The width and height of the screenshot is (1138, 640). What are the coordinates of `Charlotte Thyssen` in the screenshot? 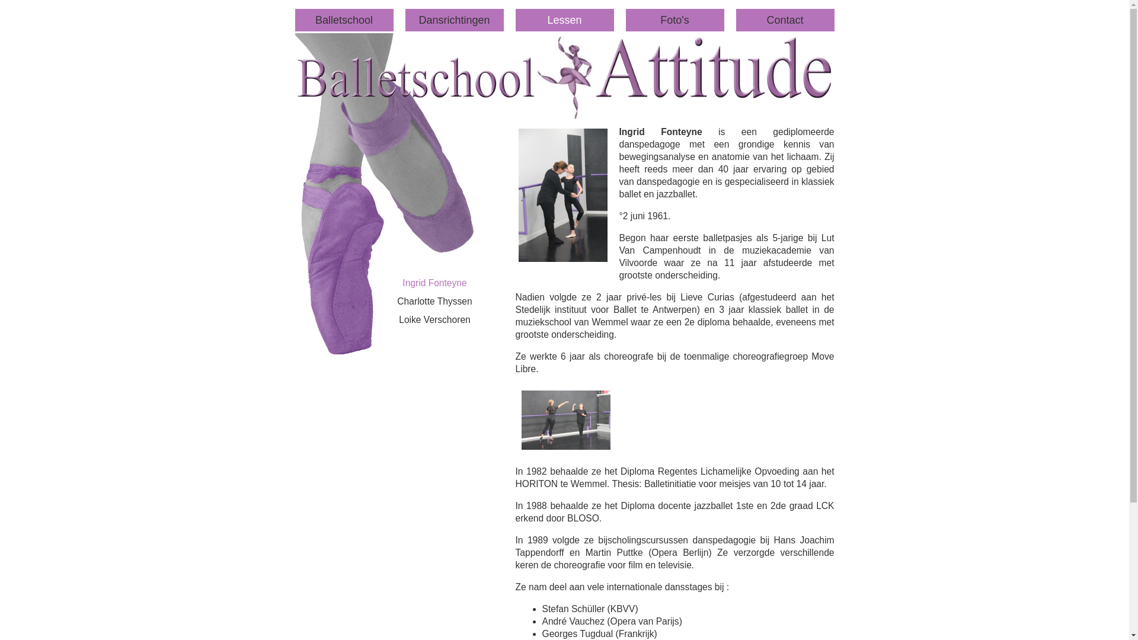 It's located at (434, 301).